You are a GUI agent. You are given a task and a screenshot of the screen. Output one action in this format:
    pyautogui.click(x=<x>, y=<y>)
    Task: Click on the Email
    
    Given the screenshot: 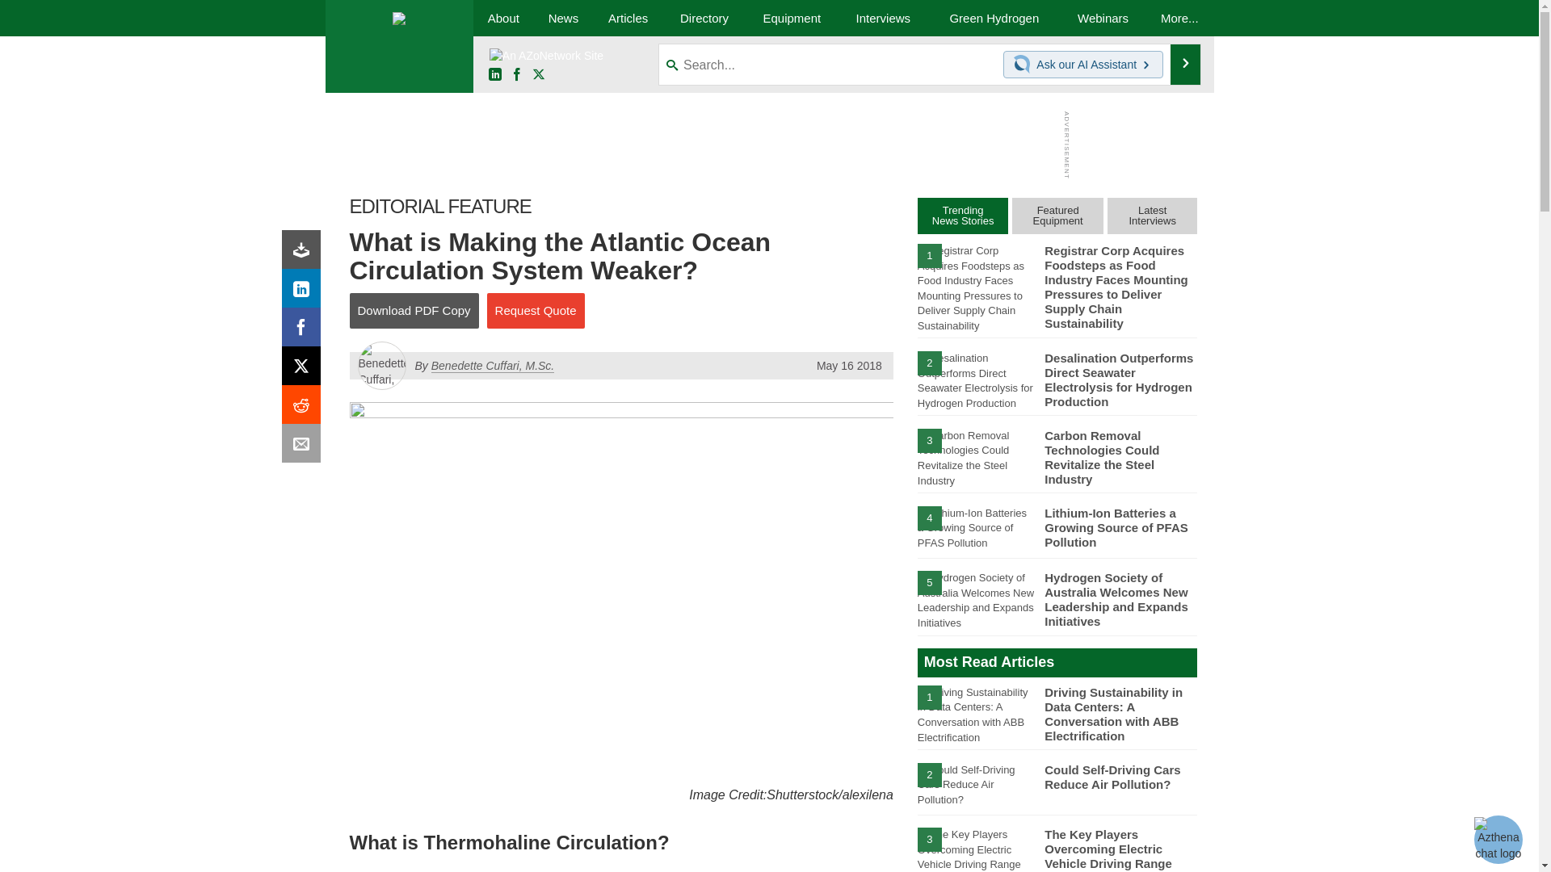 What is the action you would take?
    pyautogui.click(x=305, y=447)
    